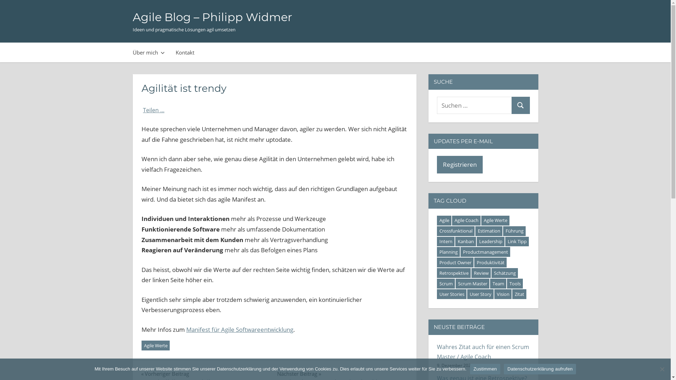 The image size is (676, 380). I want to click on Crossfunktional, so click(456, 231).